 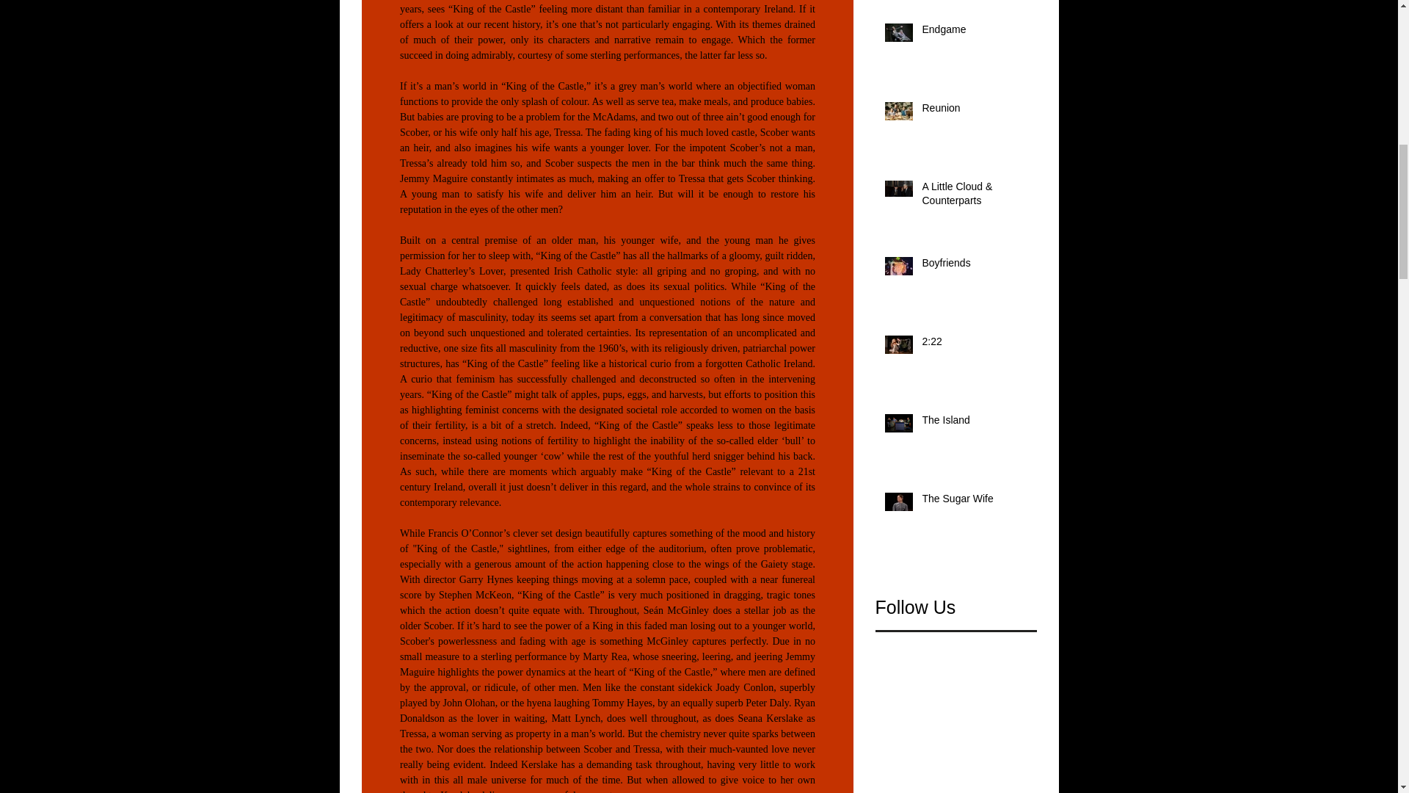 I want to click on The Island, so click(x=974, y=423).